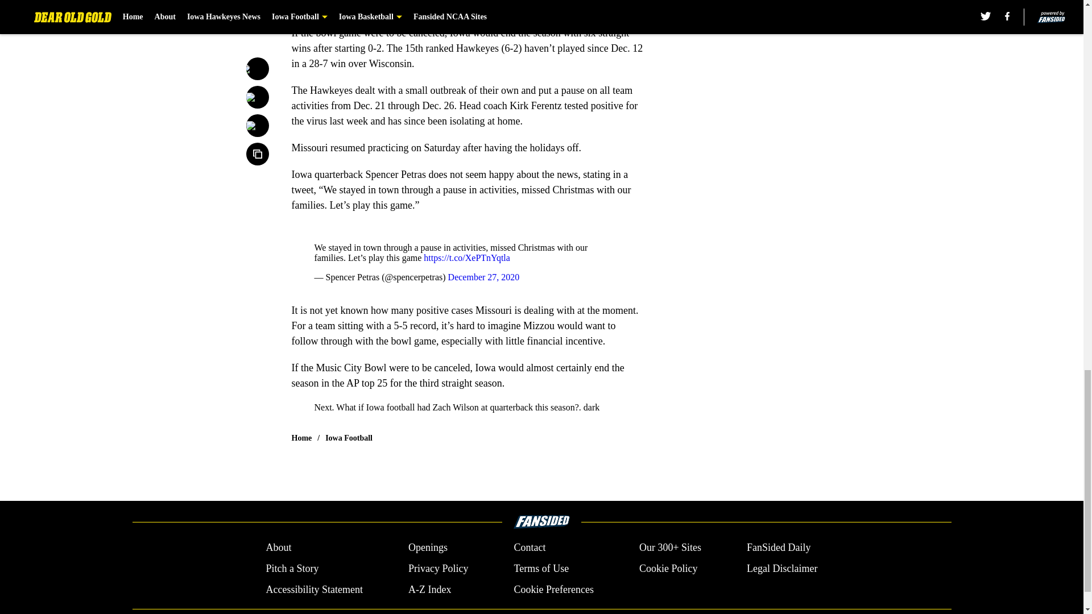 The height and width of the screenshot is (614, 1092). Describe the element at coordinates (314, 589) in the screenshot. I see `Accessibility Statement` at that location.